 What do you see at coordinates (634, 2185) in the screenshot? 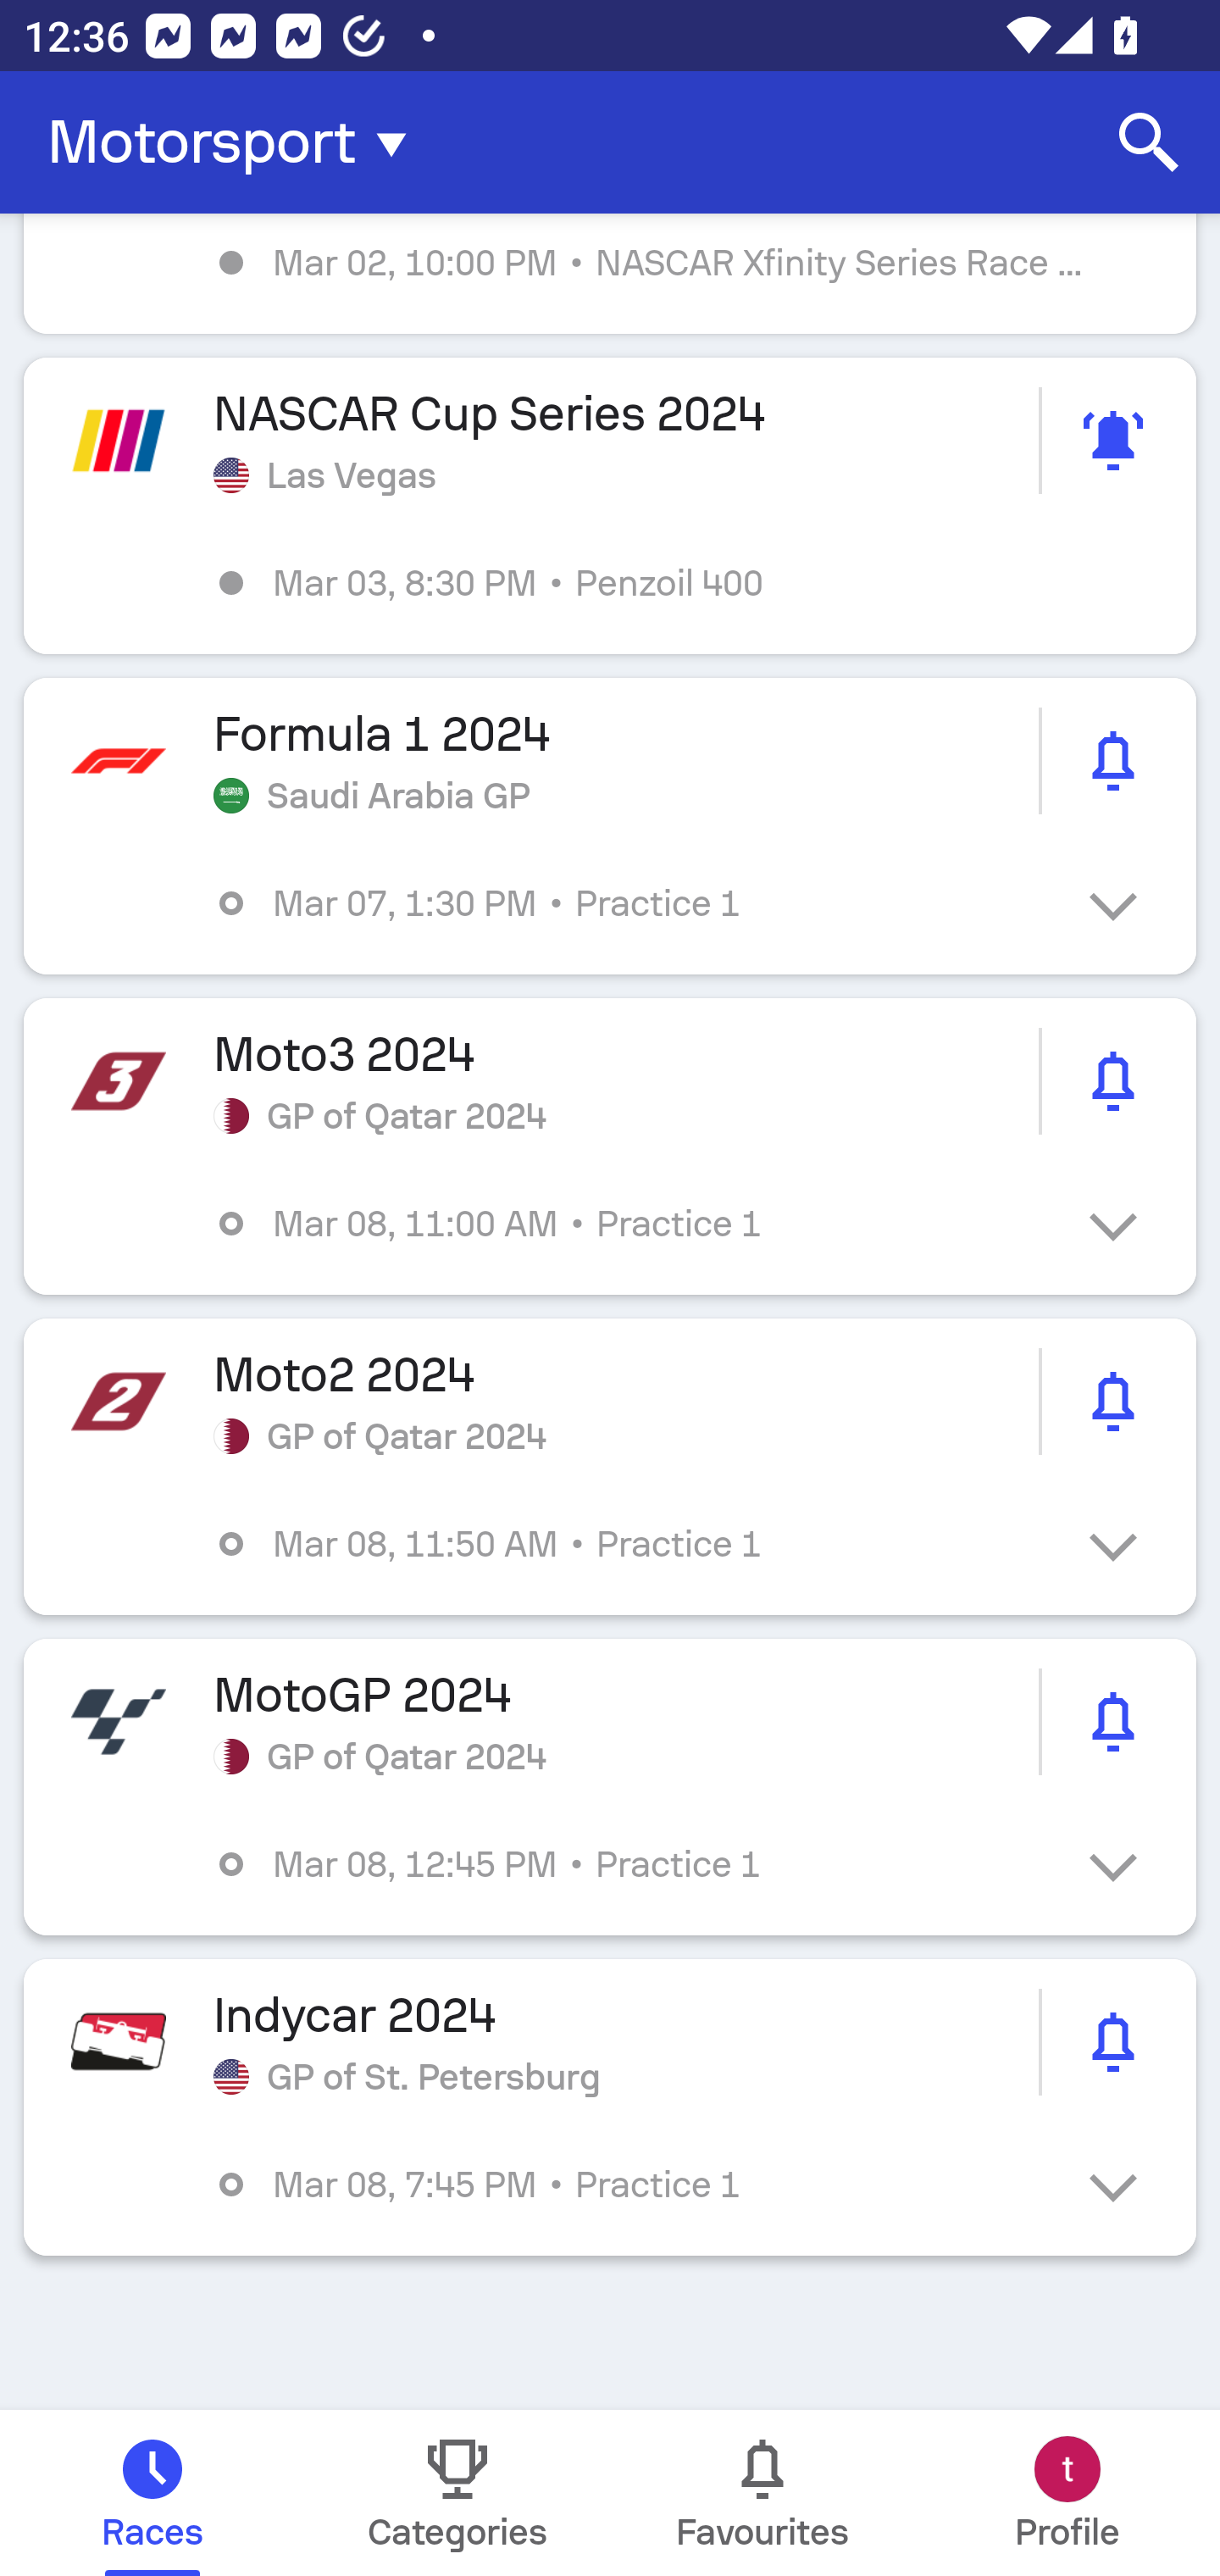
I see `Mar 08, 7:45 PM • Practice 1` at bounding box center [634, 2185].